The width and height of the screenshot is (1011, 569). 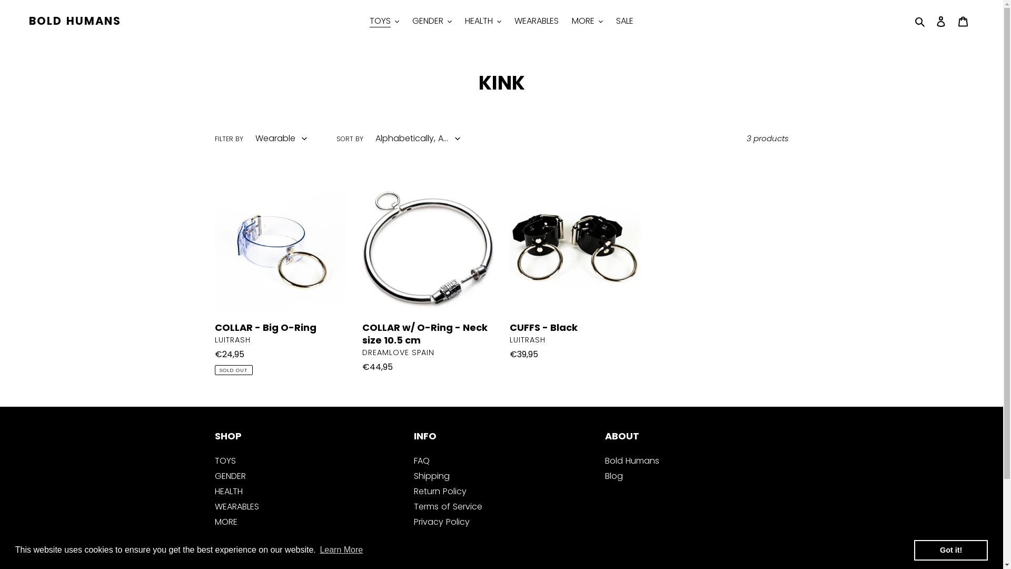 What do you see at coordinates (223, 537) in the screenshot?
I see `SALE` at bounding box center [223, 537].